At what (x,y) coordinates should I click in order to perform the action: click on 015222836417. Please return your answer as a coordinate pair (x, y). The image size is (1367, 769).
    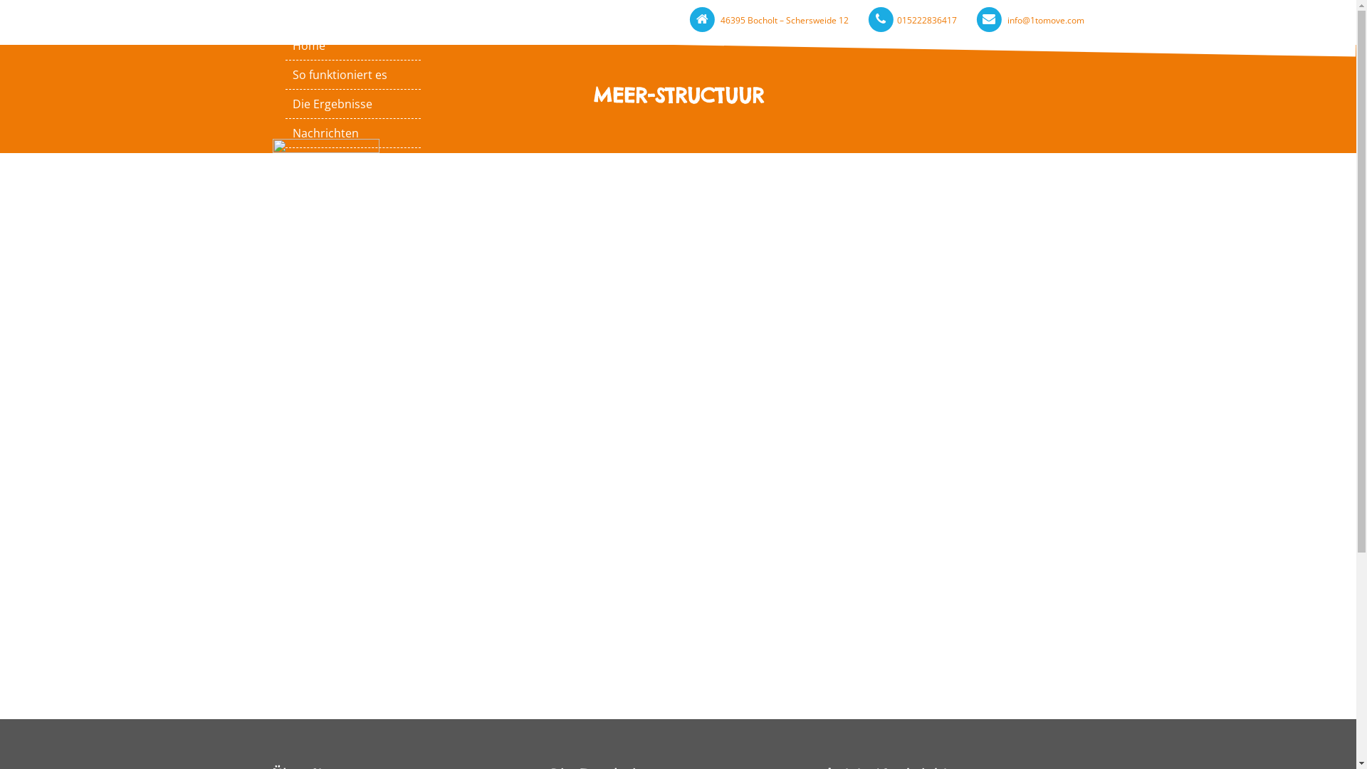
    Looking at the image, I should click on (926, 20).